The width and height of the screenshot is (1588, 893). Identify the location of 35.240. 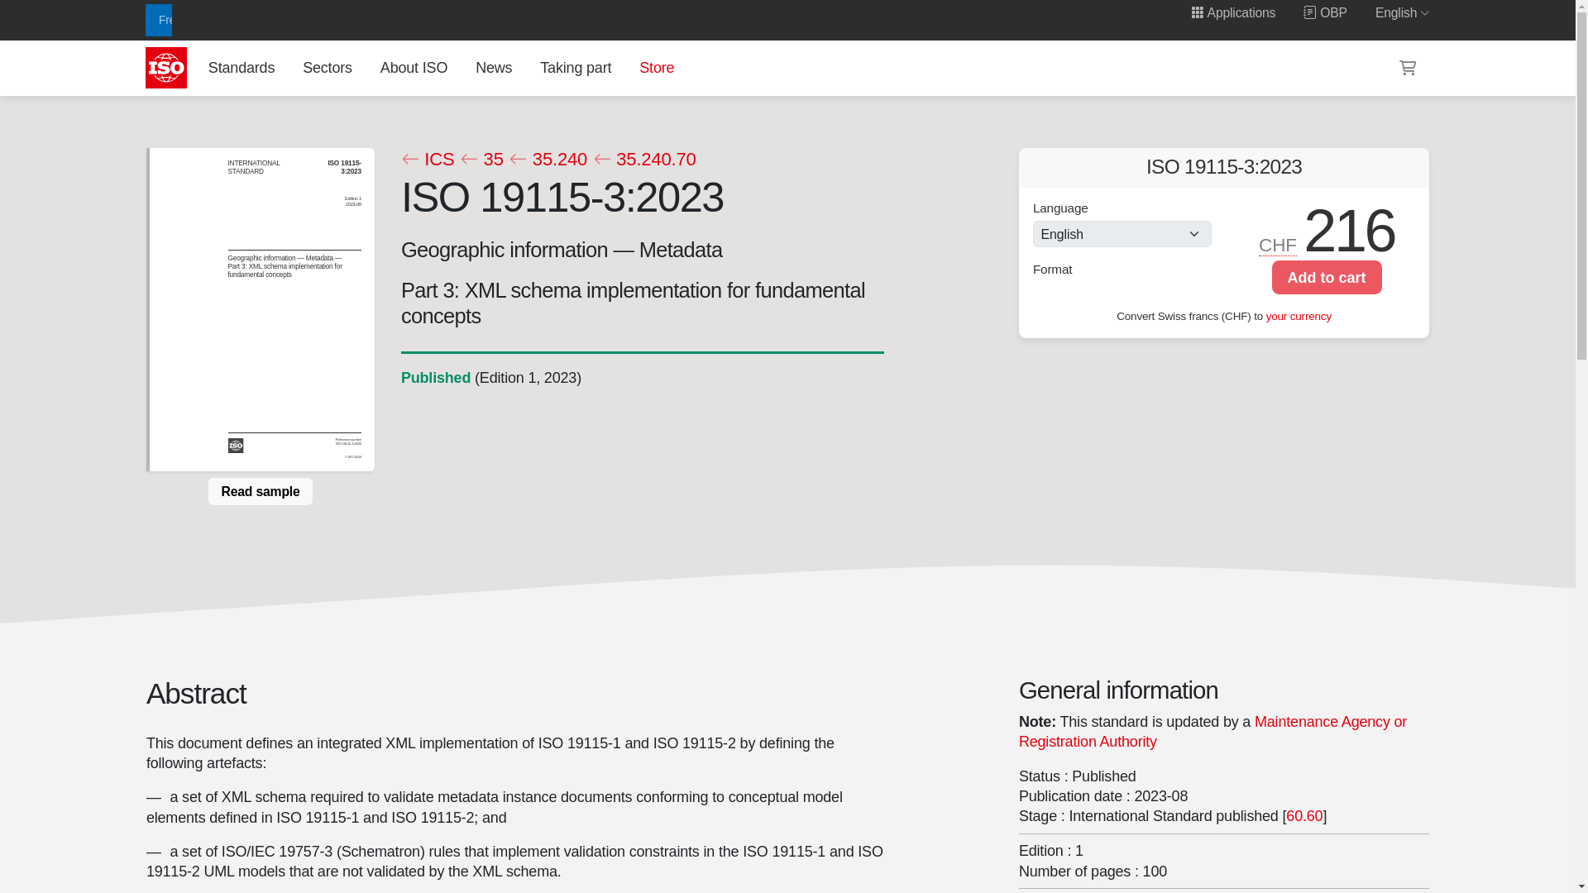
(548, 160).